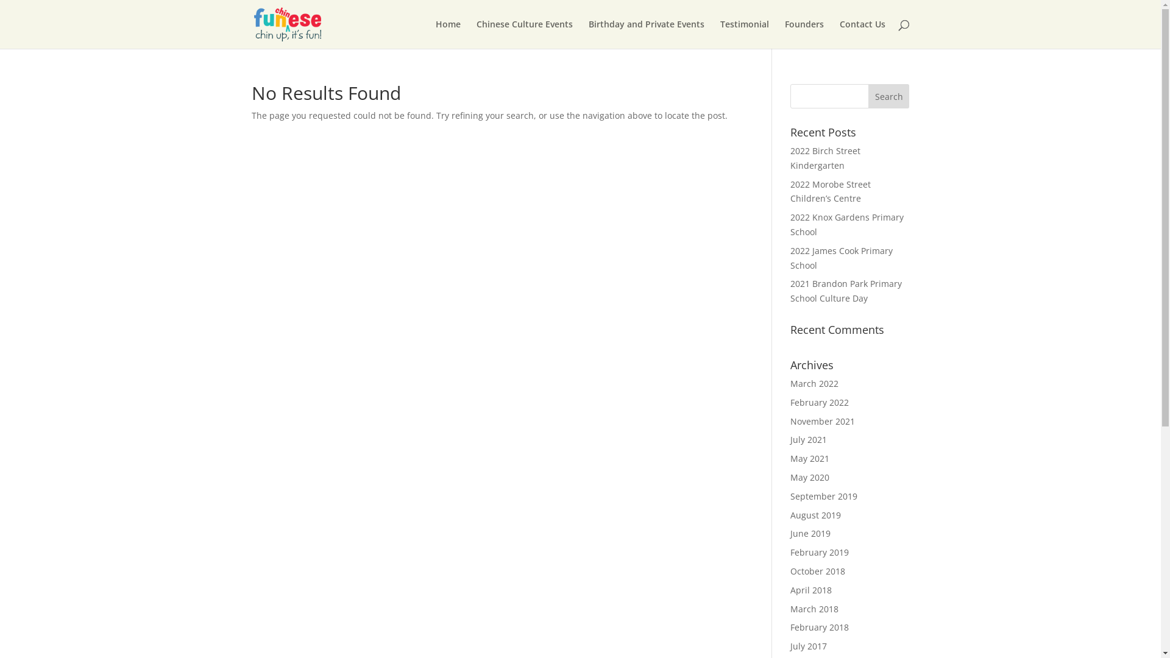  What do you see at coordinates (745, 34) in the screenshot?
I see `Testimonial` at bounding box center [745, 34].